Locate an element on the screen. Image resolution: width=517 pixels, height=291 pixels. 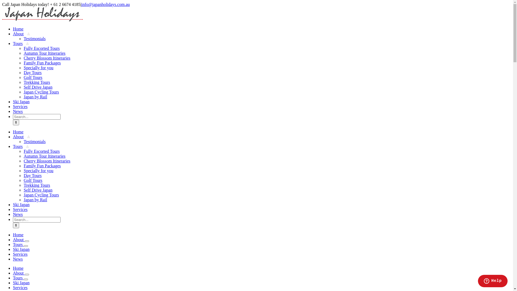
Ski Japan is located at coordinates (23, 102).